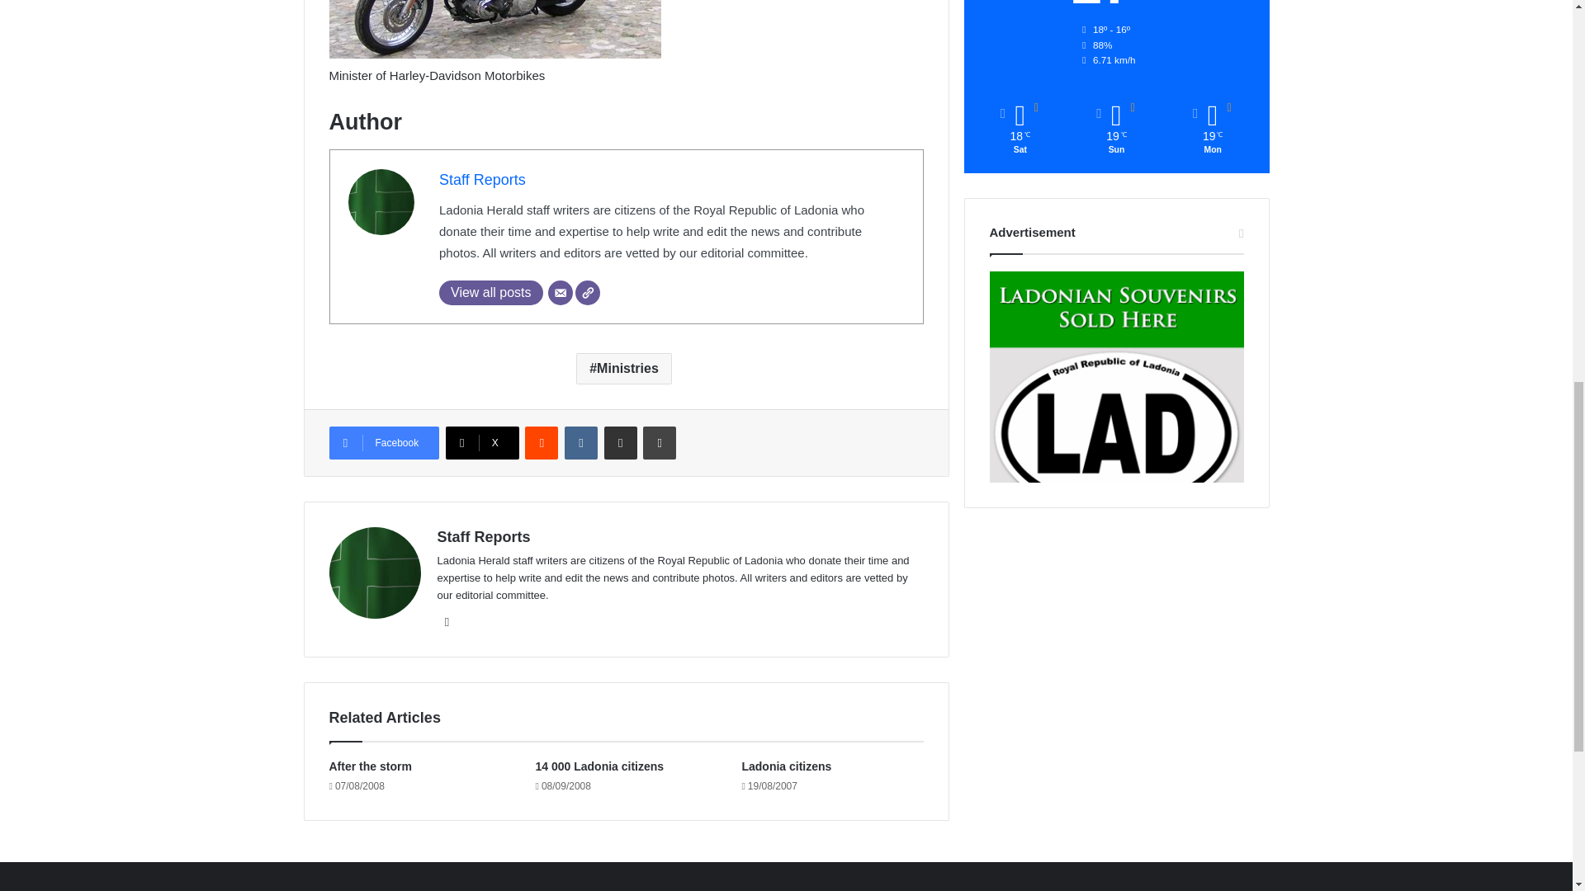 The image size is (1585, 891). Describe the element at coordinates (383, 443) in the screenshot. I see `Facebook` at that location.